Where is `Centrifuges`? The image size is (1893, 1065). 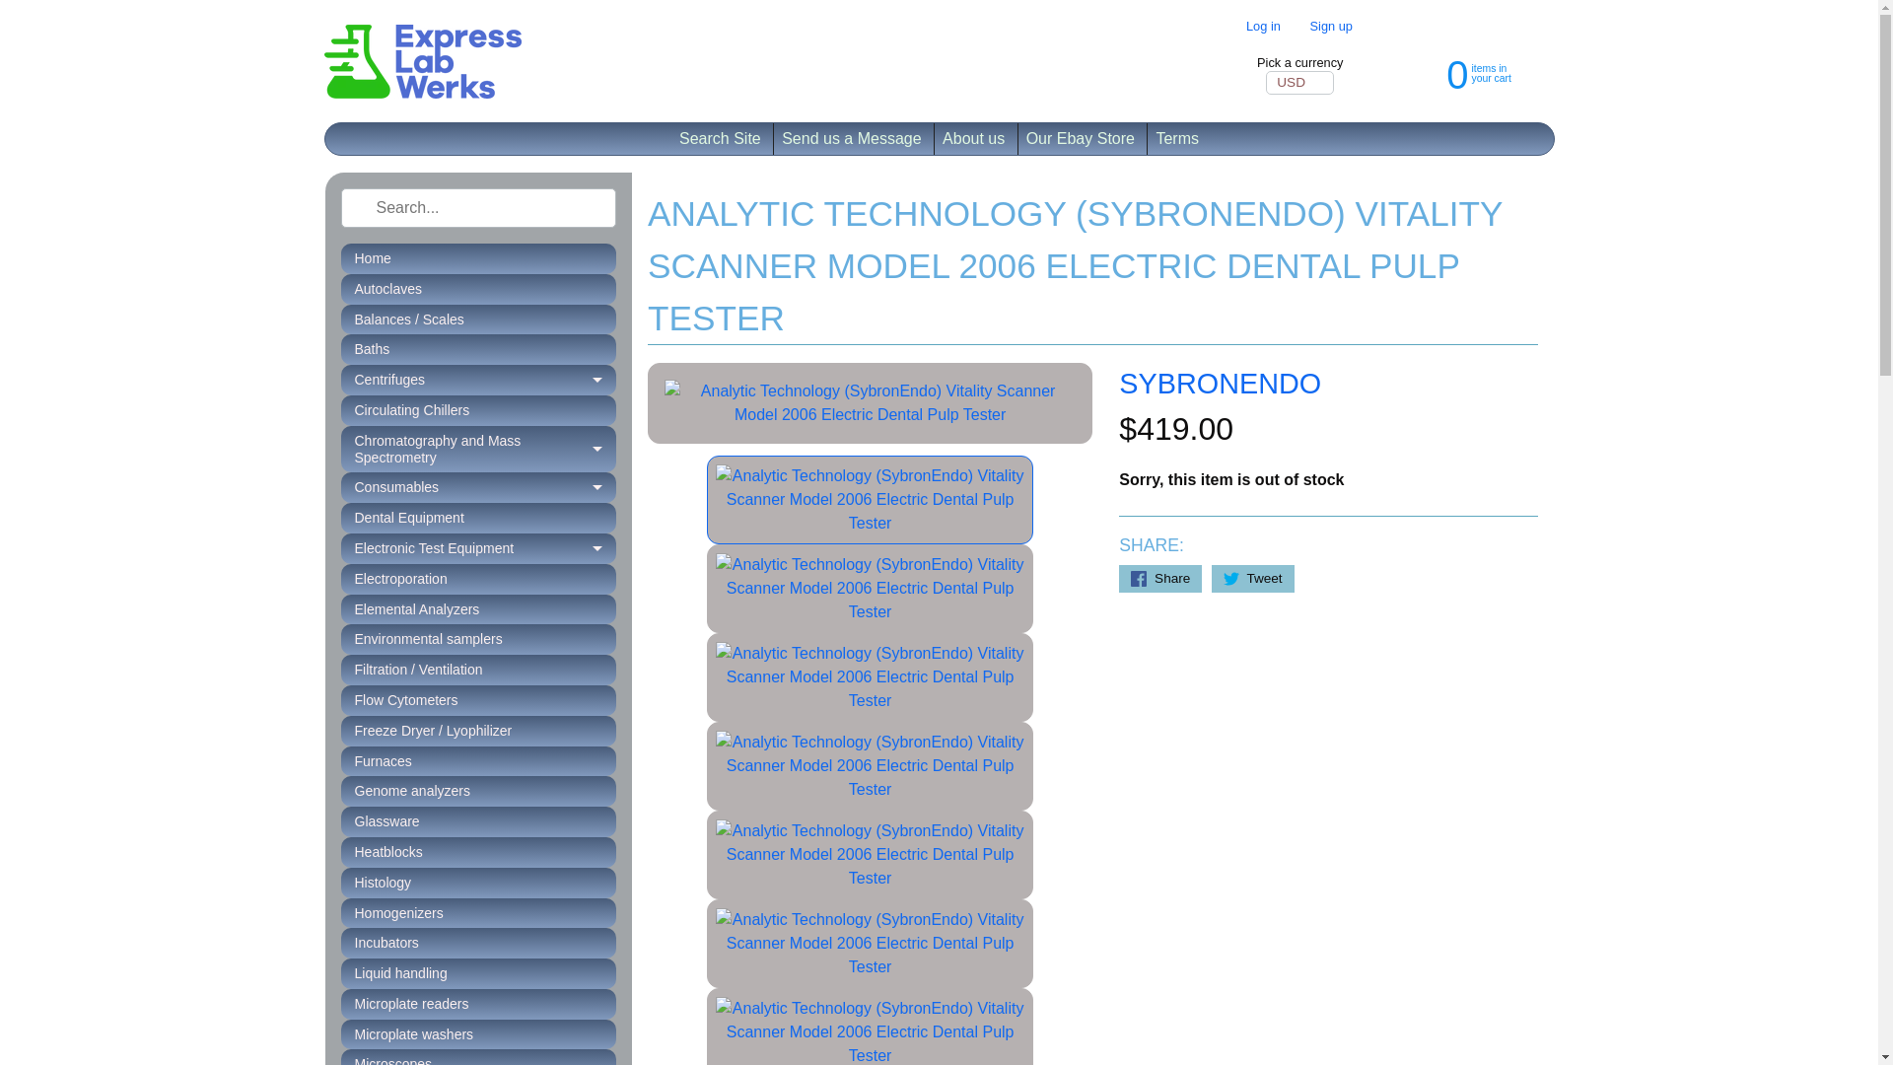
Centrifuges is located at coordinates (478, 380).